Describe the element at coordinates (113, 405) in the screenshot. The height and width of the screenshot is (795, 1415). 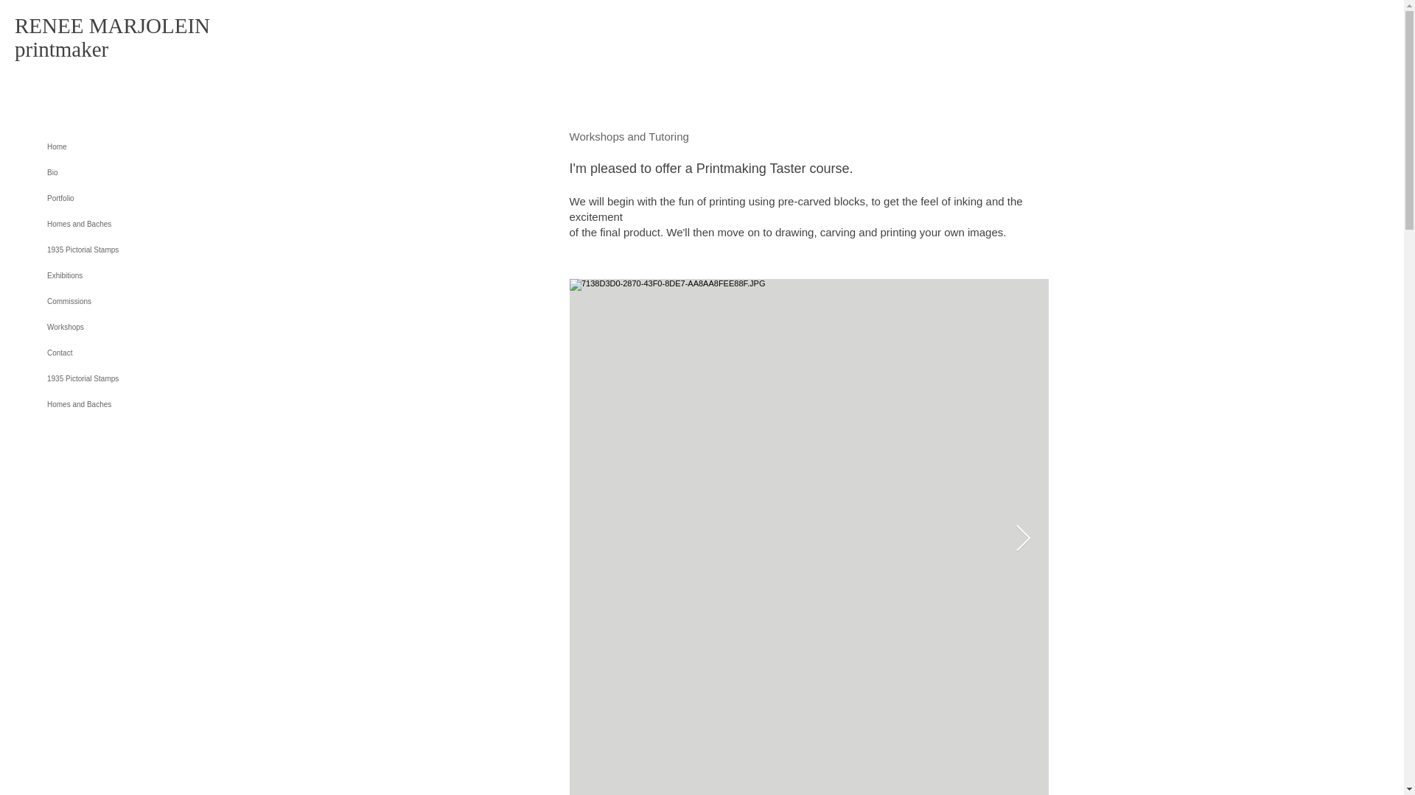
I see `Homes and Baches` at that location.